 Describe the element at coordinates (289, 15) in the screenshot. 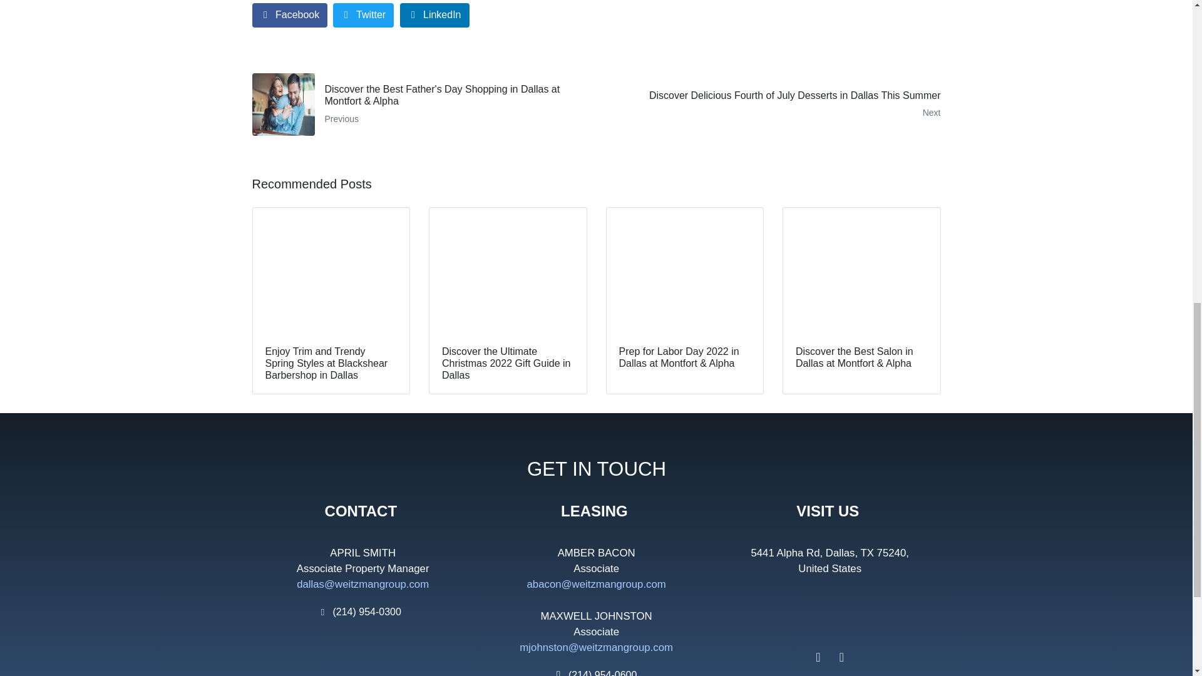

I see `Facebook` at that location.